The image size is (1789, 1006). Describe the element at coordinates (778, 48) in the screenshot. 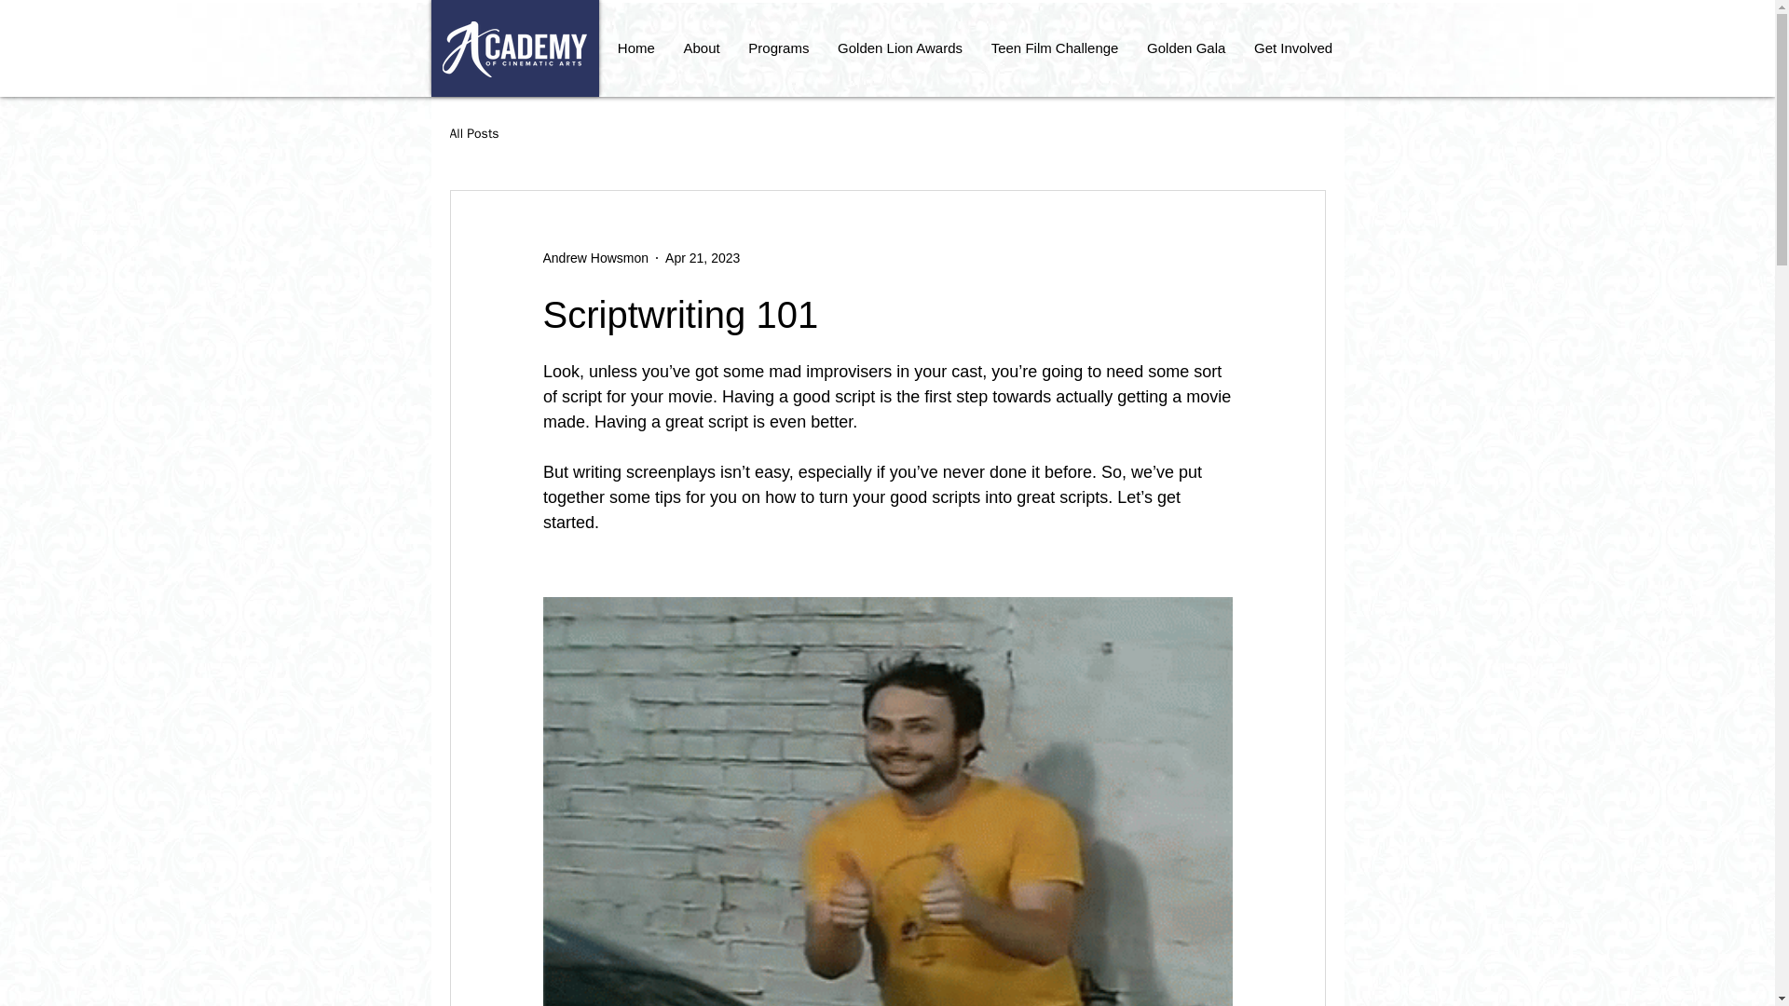

I see `Programs` at that location.